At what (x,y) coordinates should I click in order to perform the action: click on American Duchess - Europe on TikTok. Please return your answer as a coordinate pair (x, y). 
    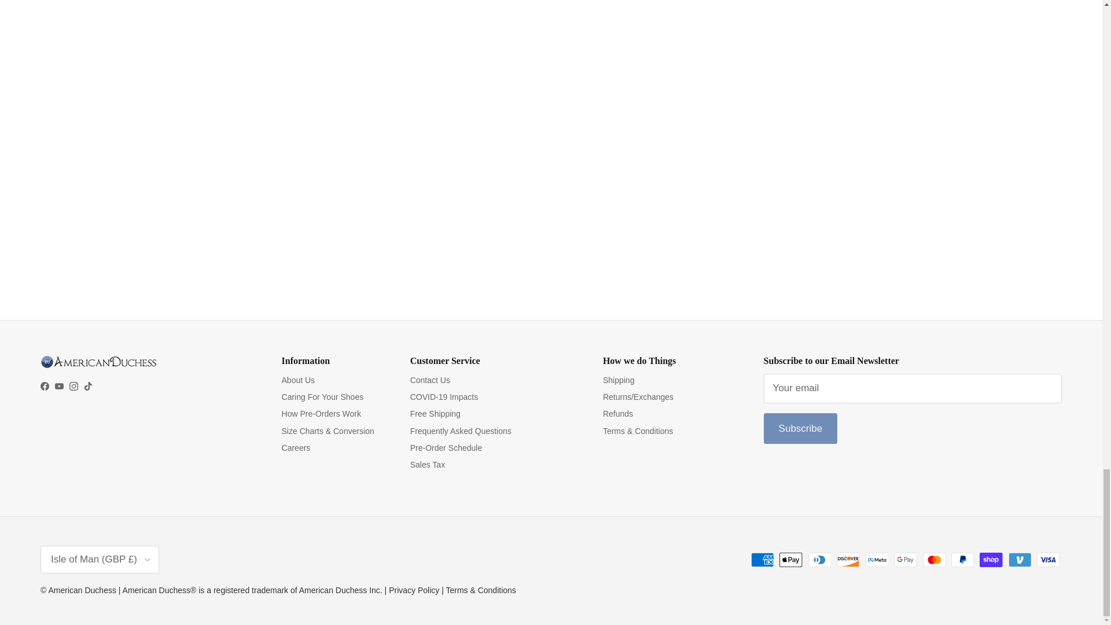
    Looking at the image, I should click on (88, 386).